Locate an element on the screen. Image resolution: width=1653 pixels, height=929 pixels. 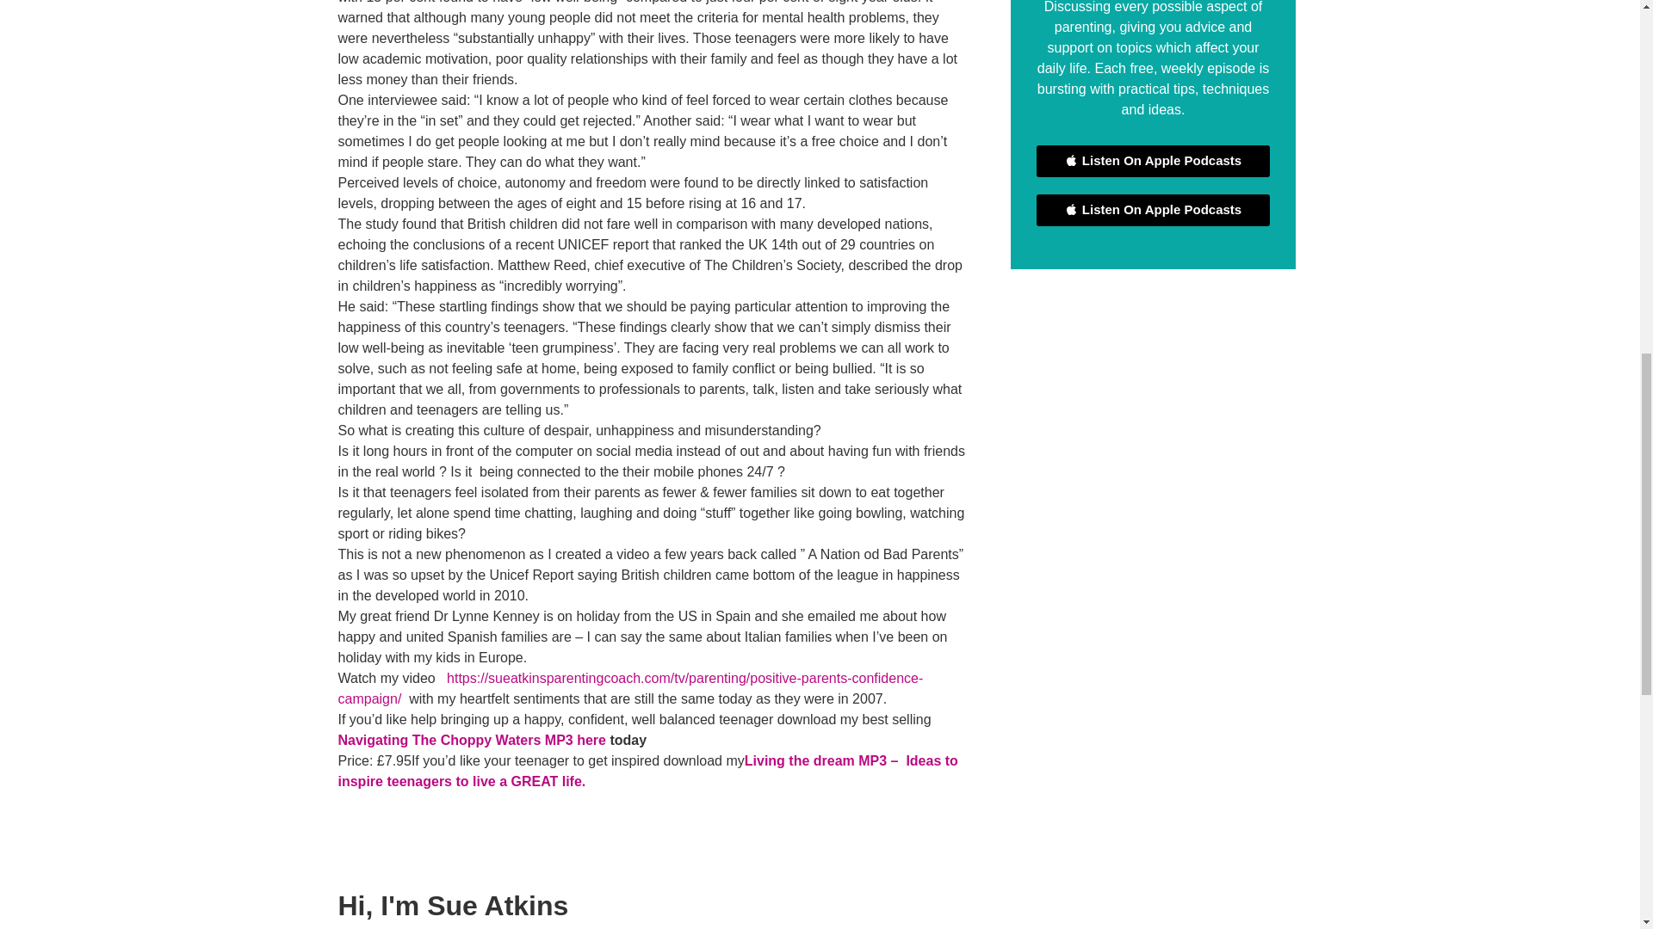
Navigating The Choppy Waters is located at coordinates (591, 740).